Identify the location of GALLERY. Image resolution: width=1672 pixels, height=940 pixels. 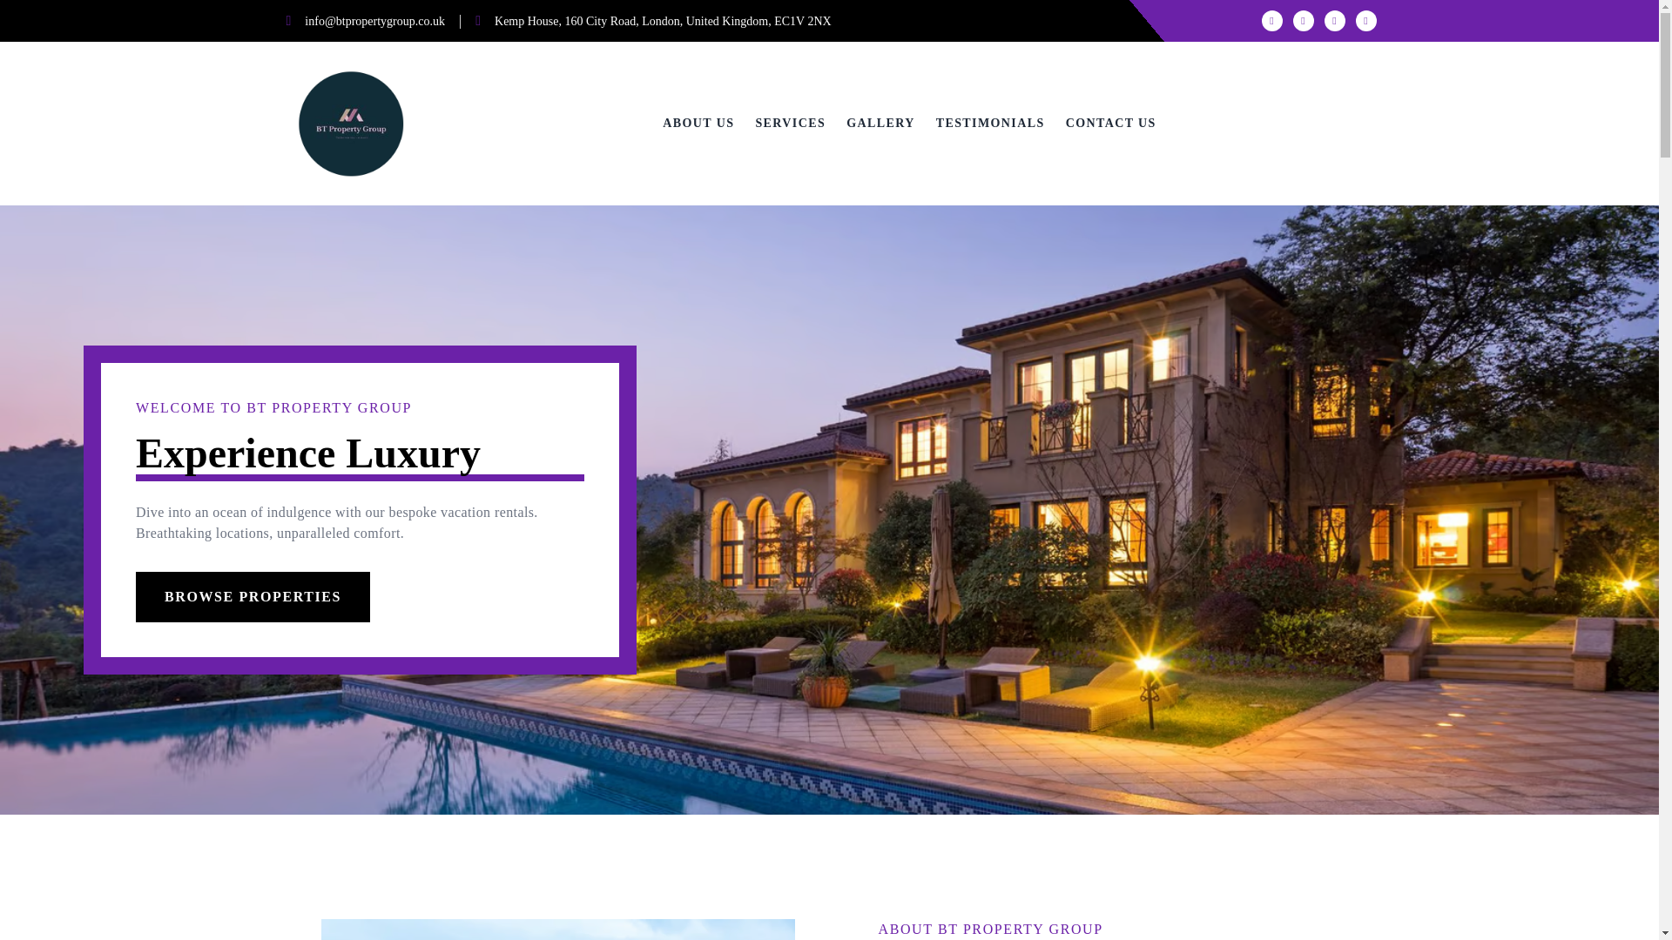
(880, 124).